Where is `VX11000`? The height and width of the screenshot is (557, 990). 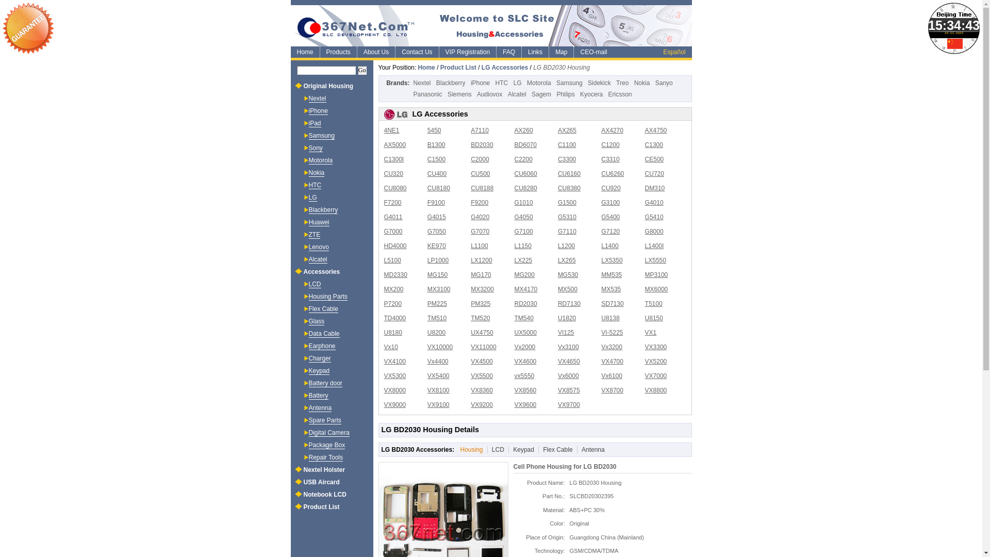 VX11000 is located at coordinates (484, 347).